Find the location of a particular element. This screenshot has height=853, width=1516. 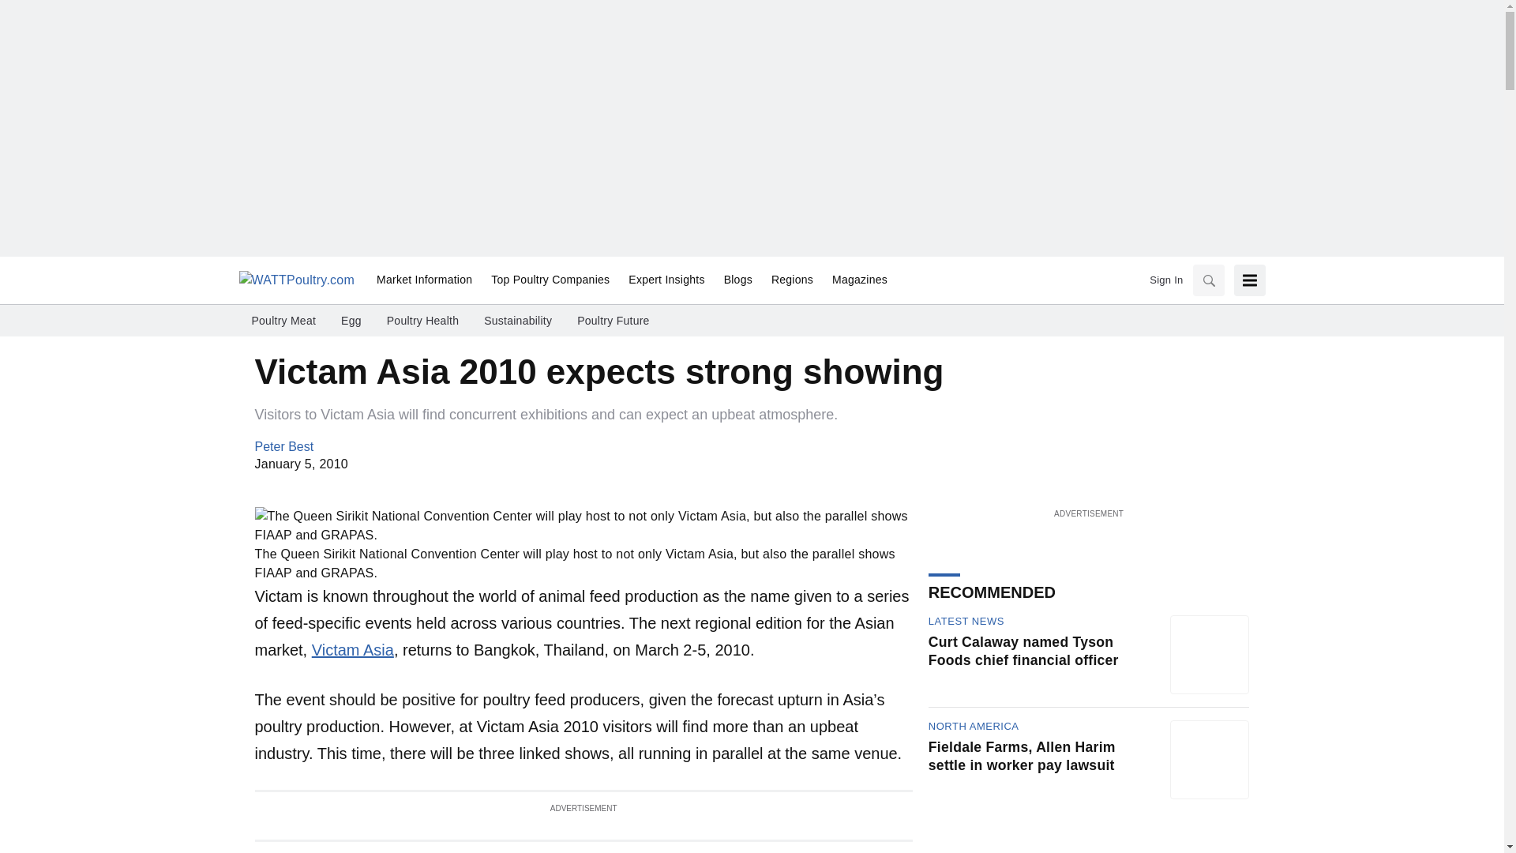

Poultry Future is located at coordinates (613, 321).